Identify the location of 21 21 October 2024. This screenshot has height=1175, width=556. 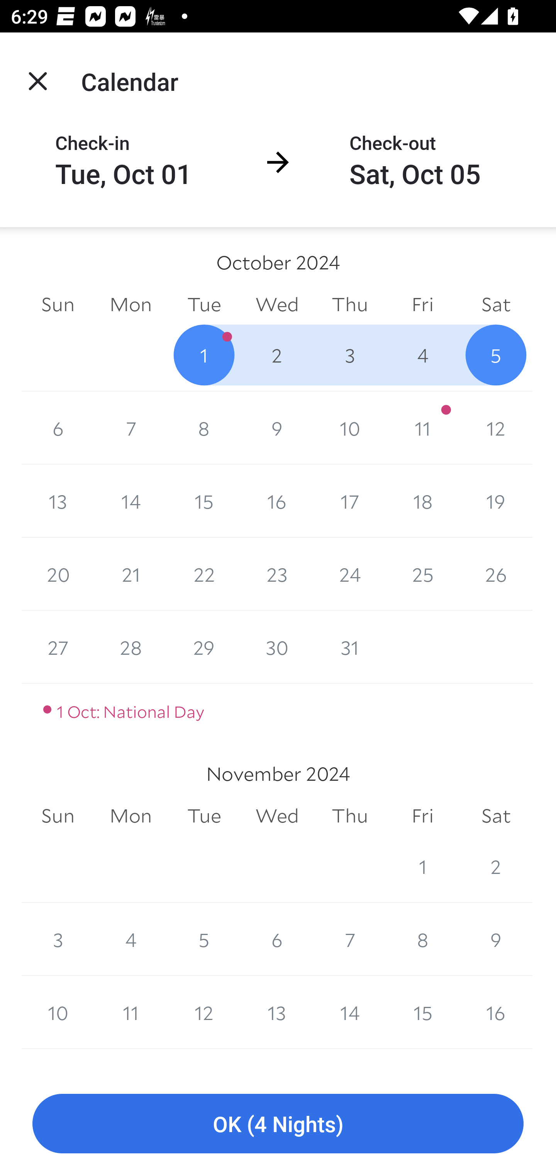
(131, 574).